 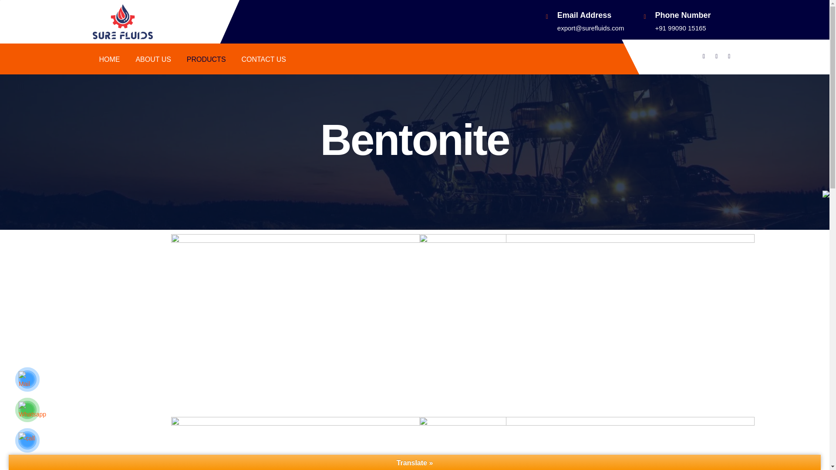 I want to click on HOME, so click(x=110, y=59).